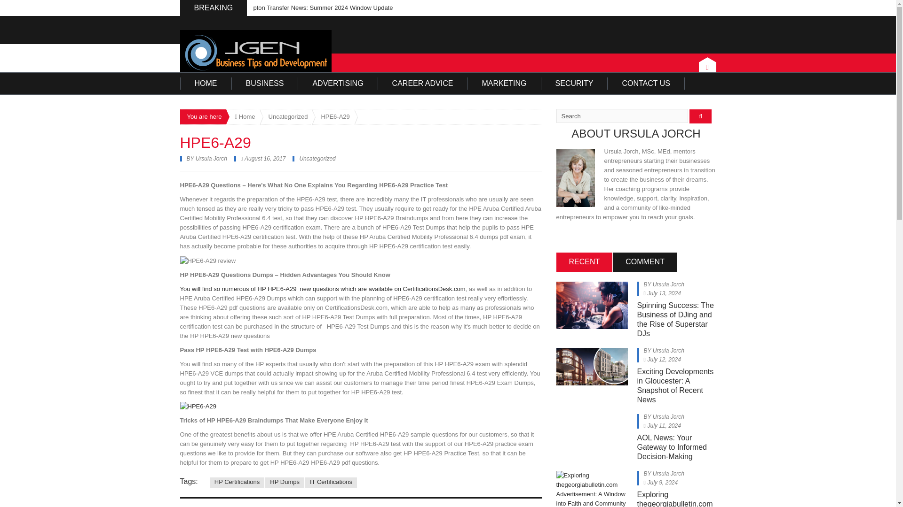 The image size is (903, 507). Describe the element at coordinates (646, 84) in the screenshot. I see `CONTACT US` at that location.